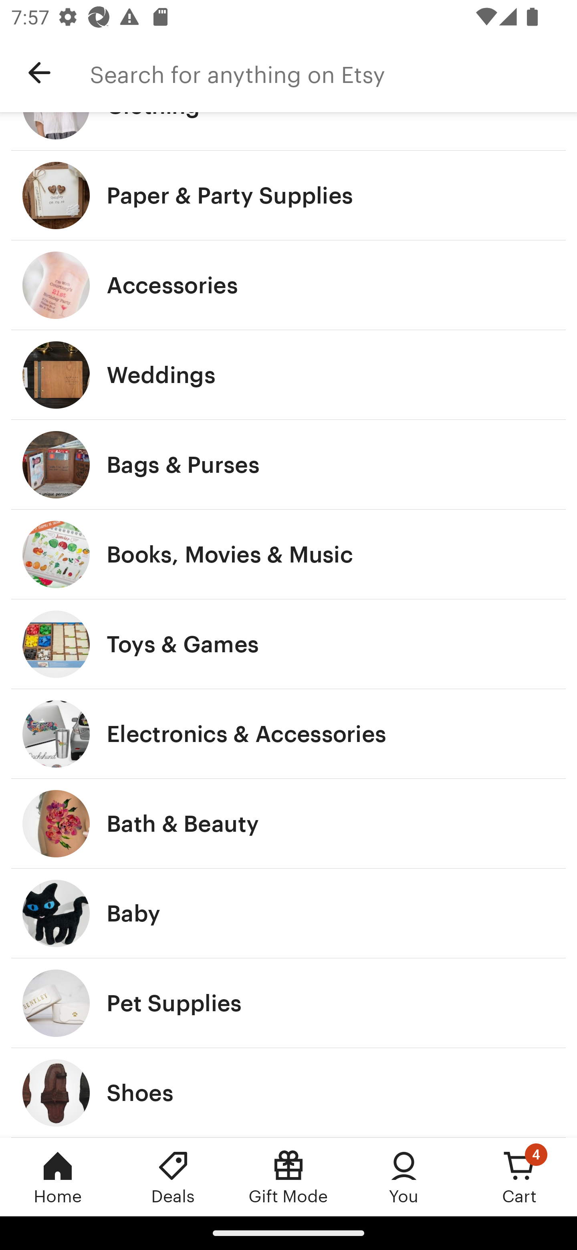 The image size is (577, 1250). Describe the element at coordinates (288, 1092) in the screenshot. I see `Shoes` at that location.